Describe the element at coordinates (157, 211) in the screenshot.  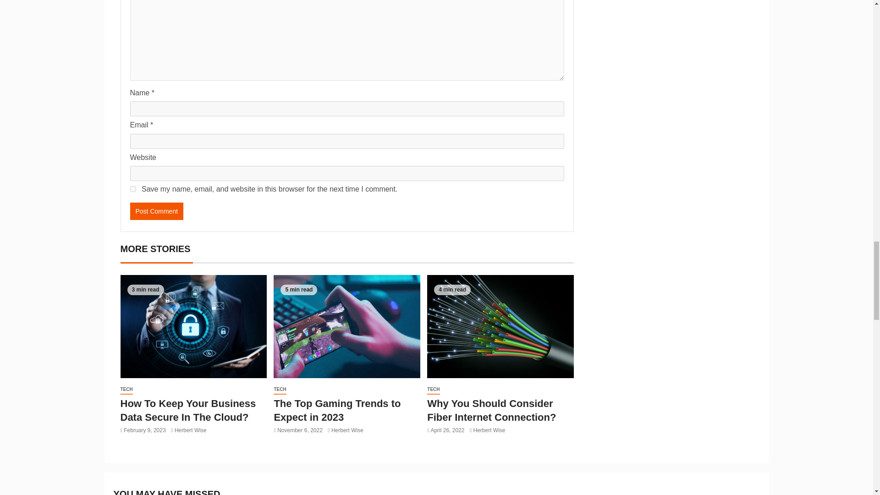
I see `Post Comment` at that location.